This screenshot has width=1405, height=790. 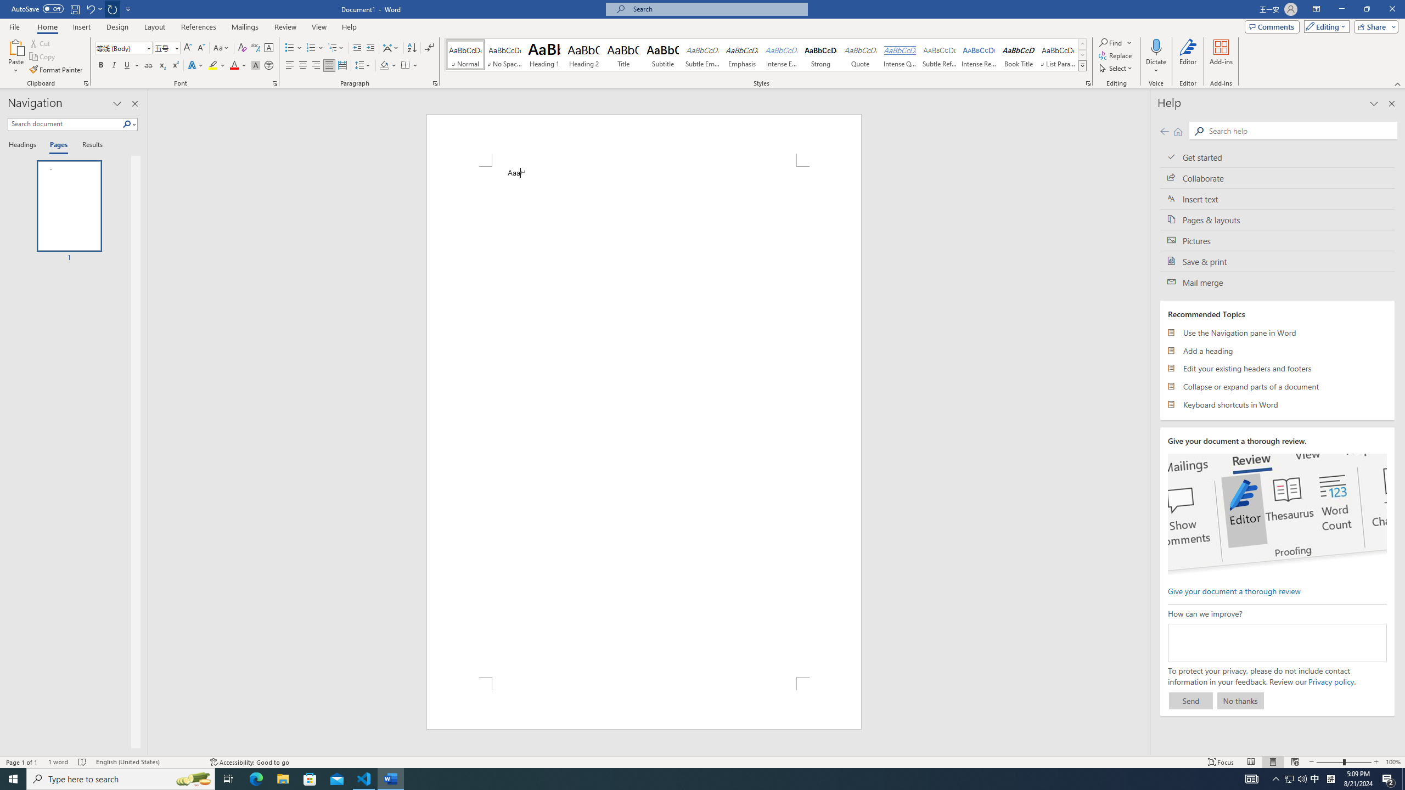 I want to click on How can we improve?, so click(x=1277, y=643).